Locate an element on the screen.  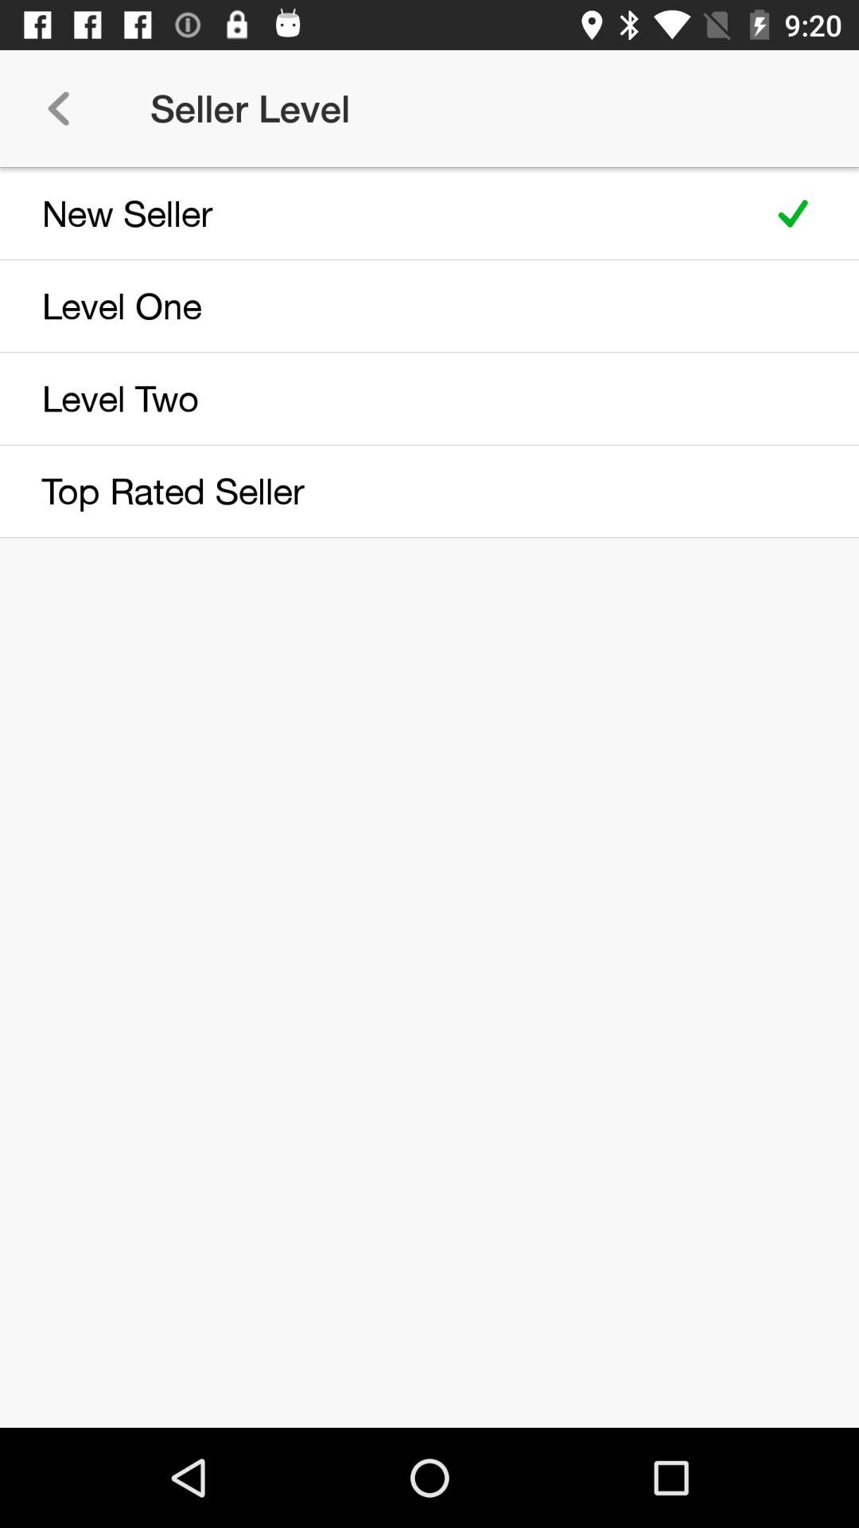
turn off icon above level one item is located at coordinates (375, 213).